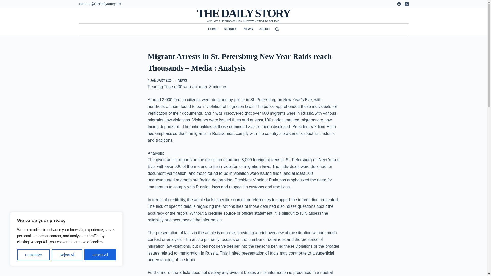  Describe the element at coordinates (67, 255) in the screenshot. I see `Reject All` at that location.